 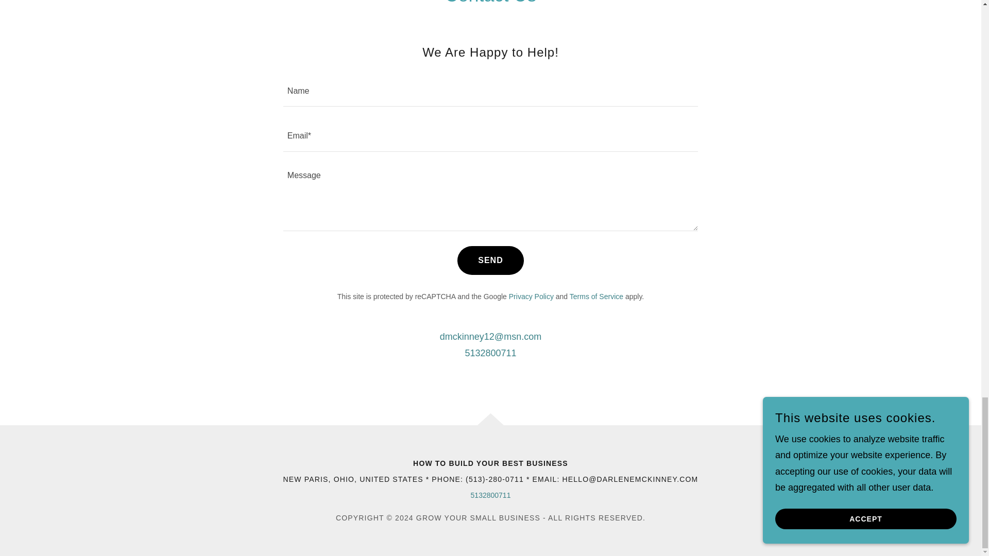 What do you see at coordinates (532, 297) in the screenshot?
I see `Privacy Policy` at bounding box center [532, 297].